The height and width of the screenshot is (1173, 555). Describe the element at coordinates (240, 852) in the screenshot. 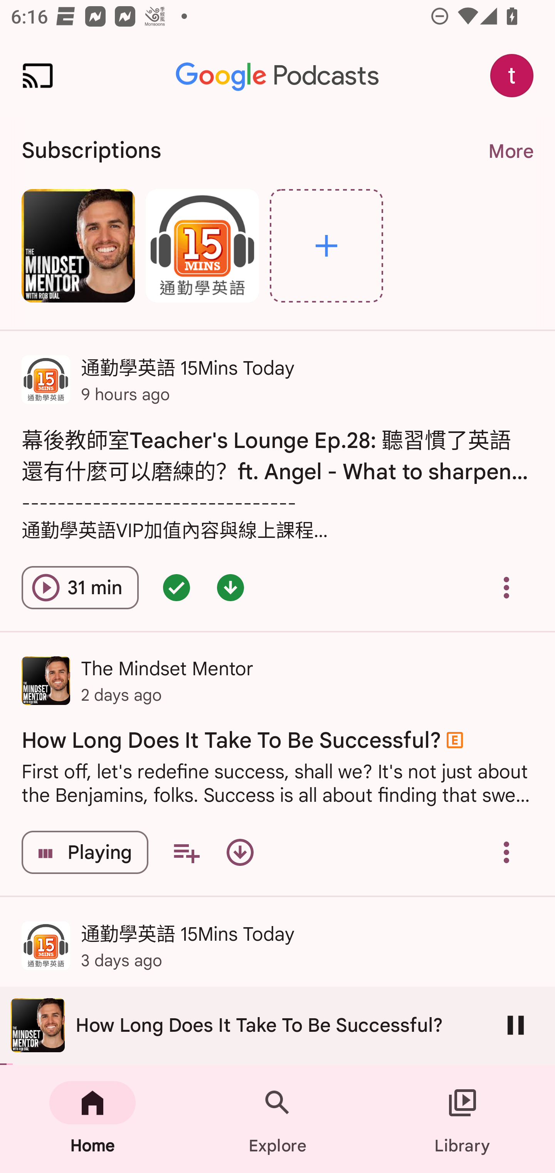

I see `Download episode` at that location.